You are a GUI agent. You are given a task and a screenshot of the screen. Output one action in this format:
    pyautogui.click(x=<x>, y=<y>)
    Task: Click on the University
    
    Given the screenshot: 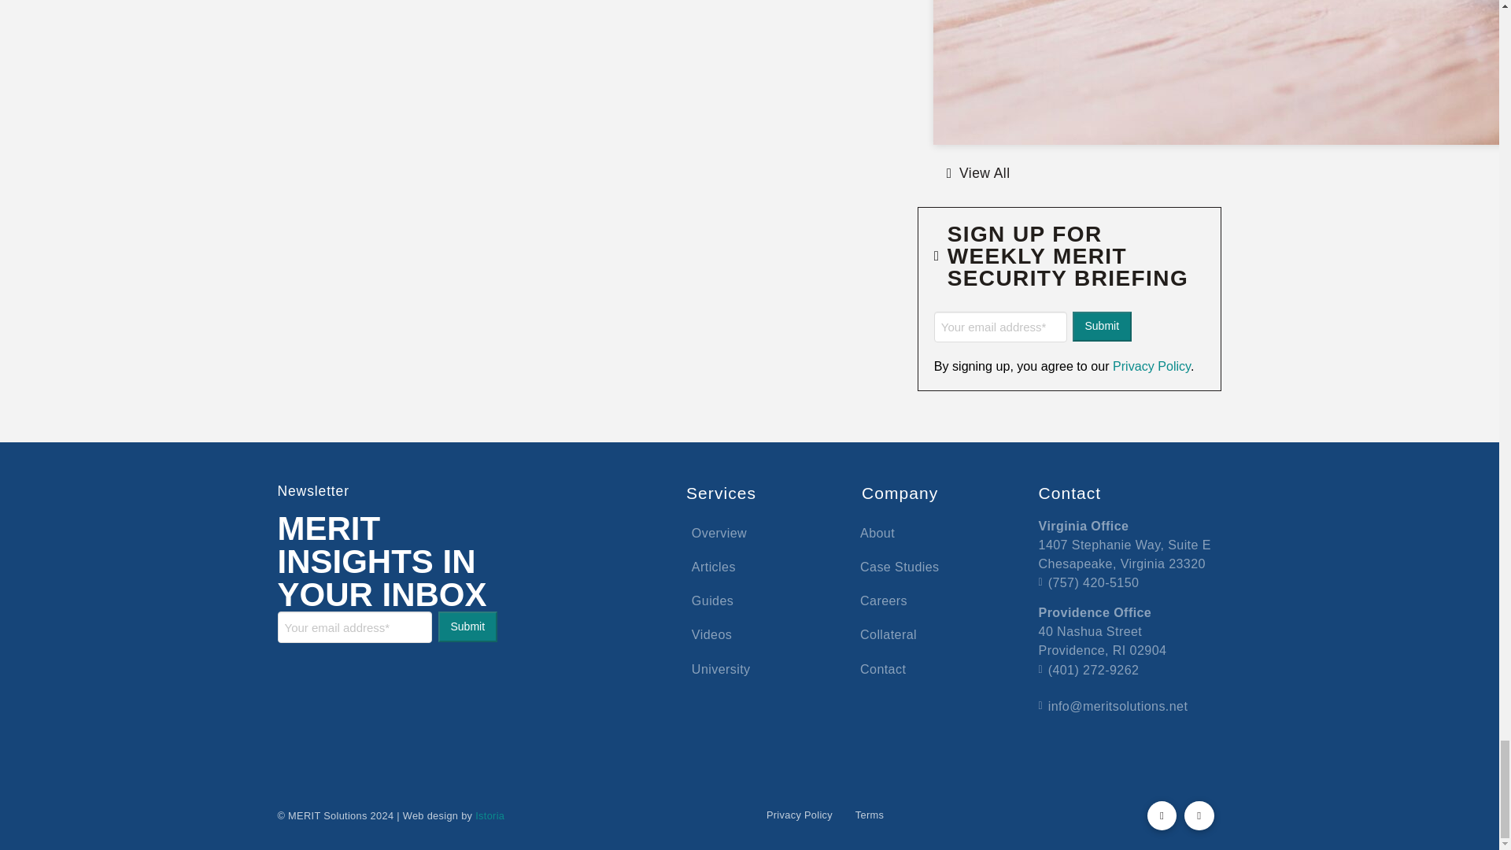 What is the action you would take?
    pyautogui.click(x=720, y=668)
    